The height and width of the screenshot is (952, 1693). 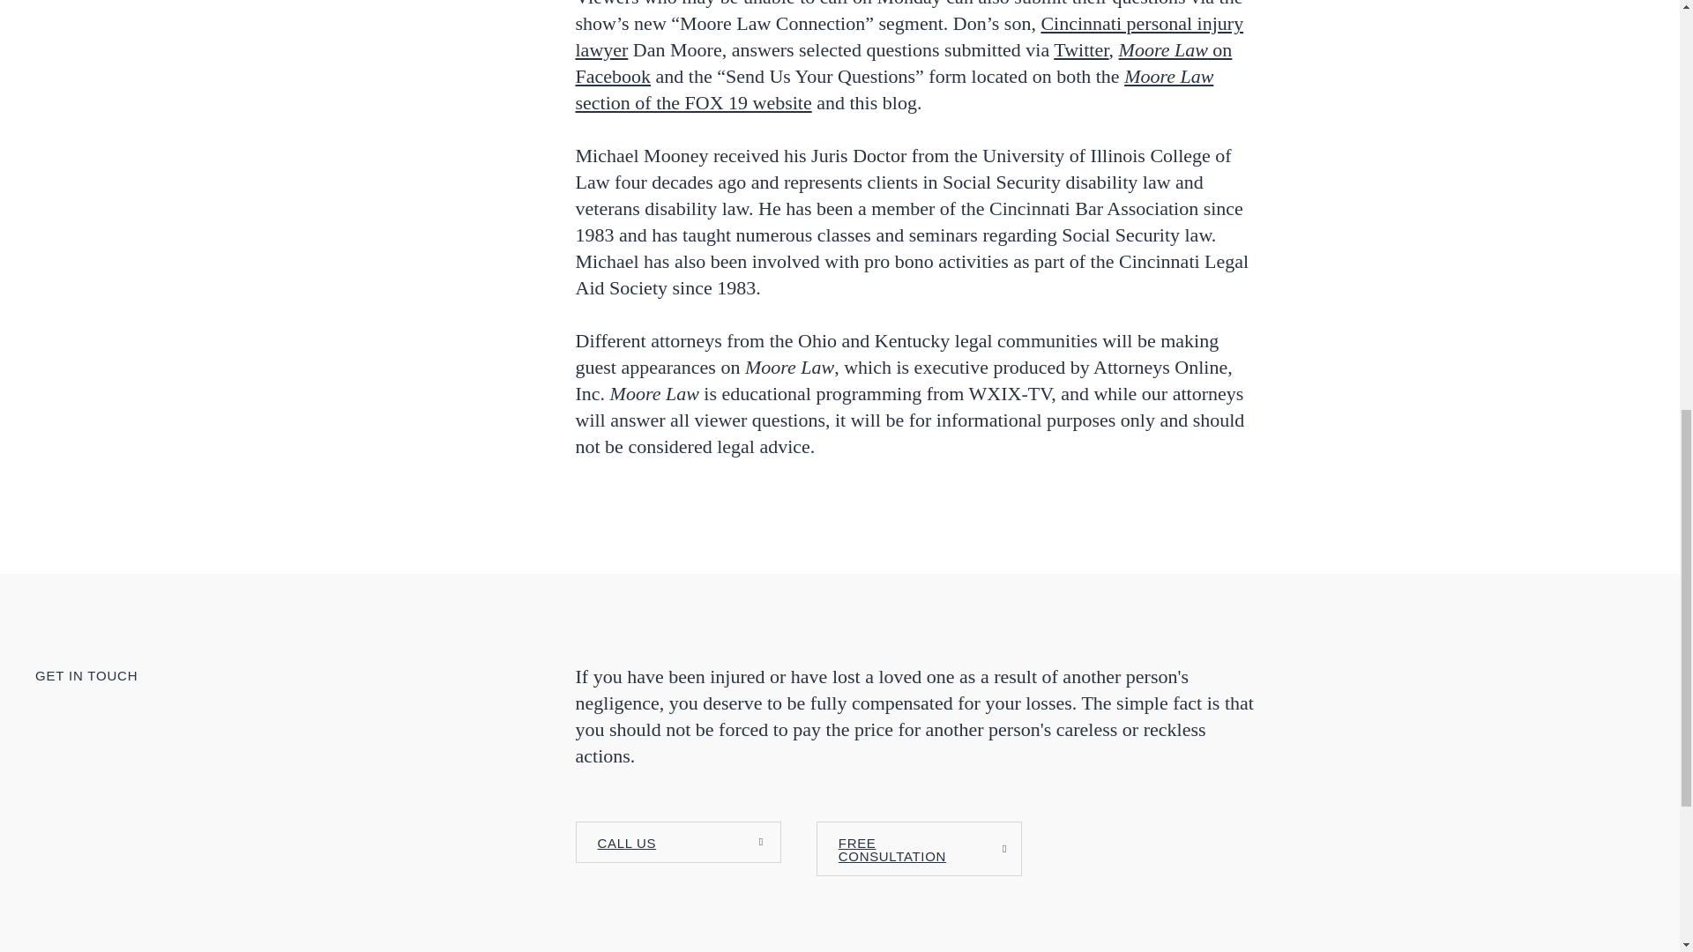 What do you see at coordinates (894, 89) in the screenshot?
I see `Link to Moore Law section of FOX 19 website` at bounding box center [894, 89].